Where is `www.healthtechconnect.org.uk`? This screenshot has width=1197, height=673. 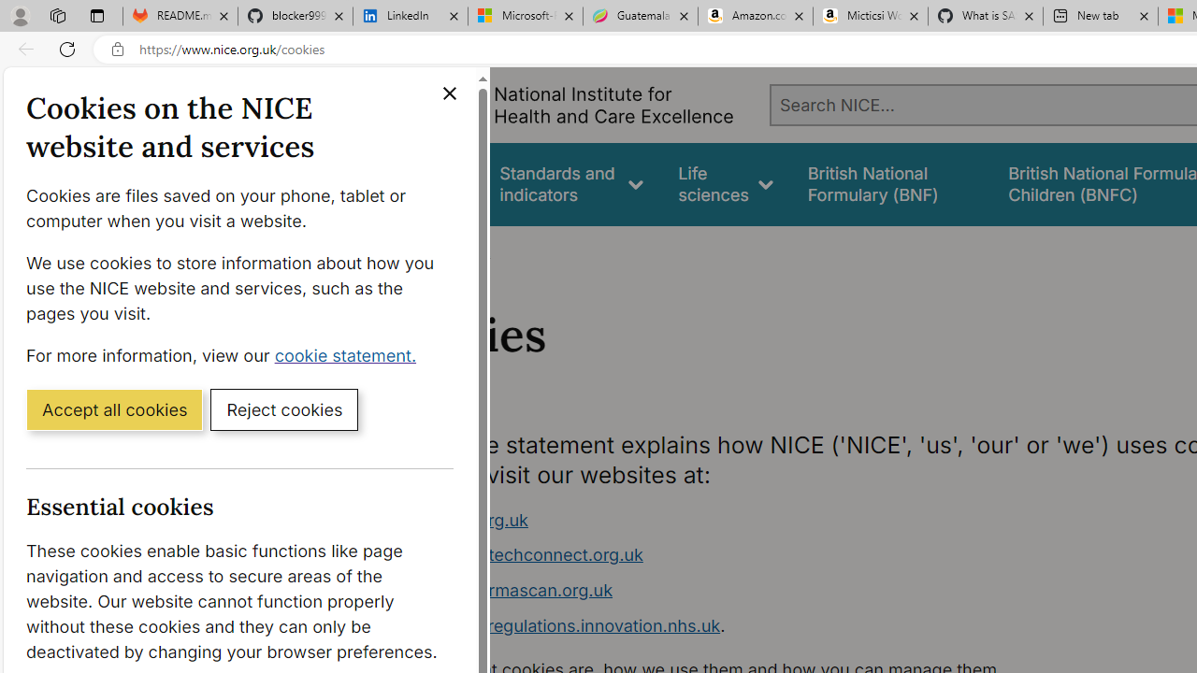 www.healthtechconnect.org.uk is located at coordinates (518, 555).